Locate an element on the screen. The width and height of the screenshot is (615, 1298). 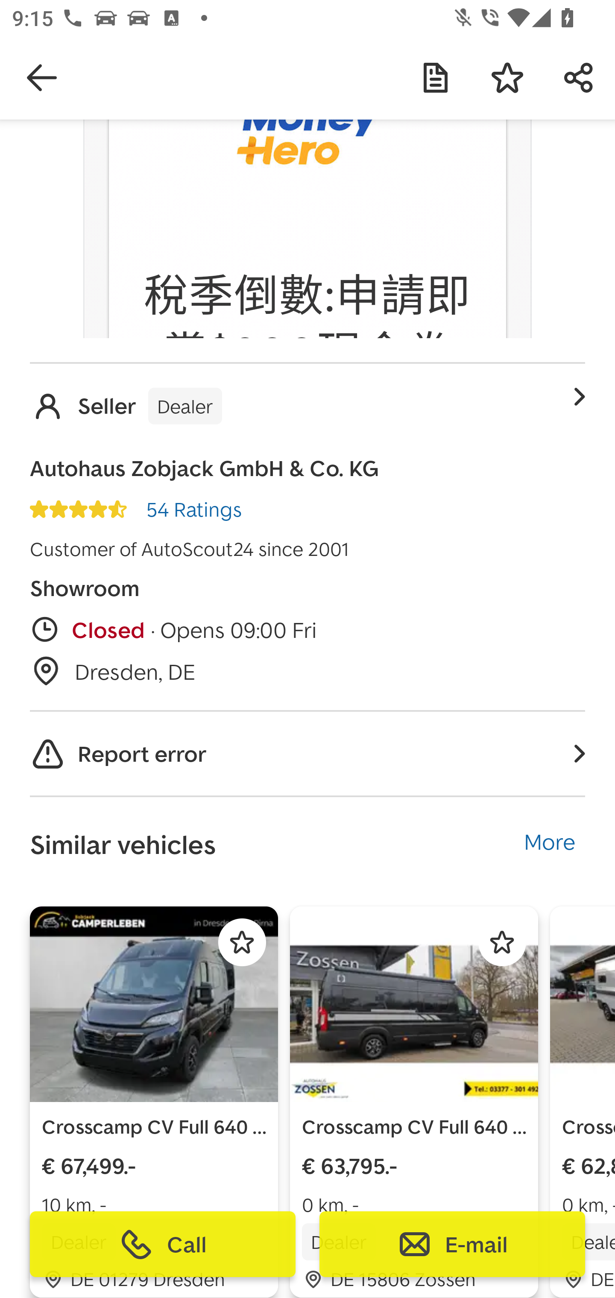
More is located at coordinates (549, 838).